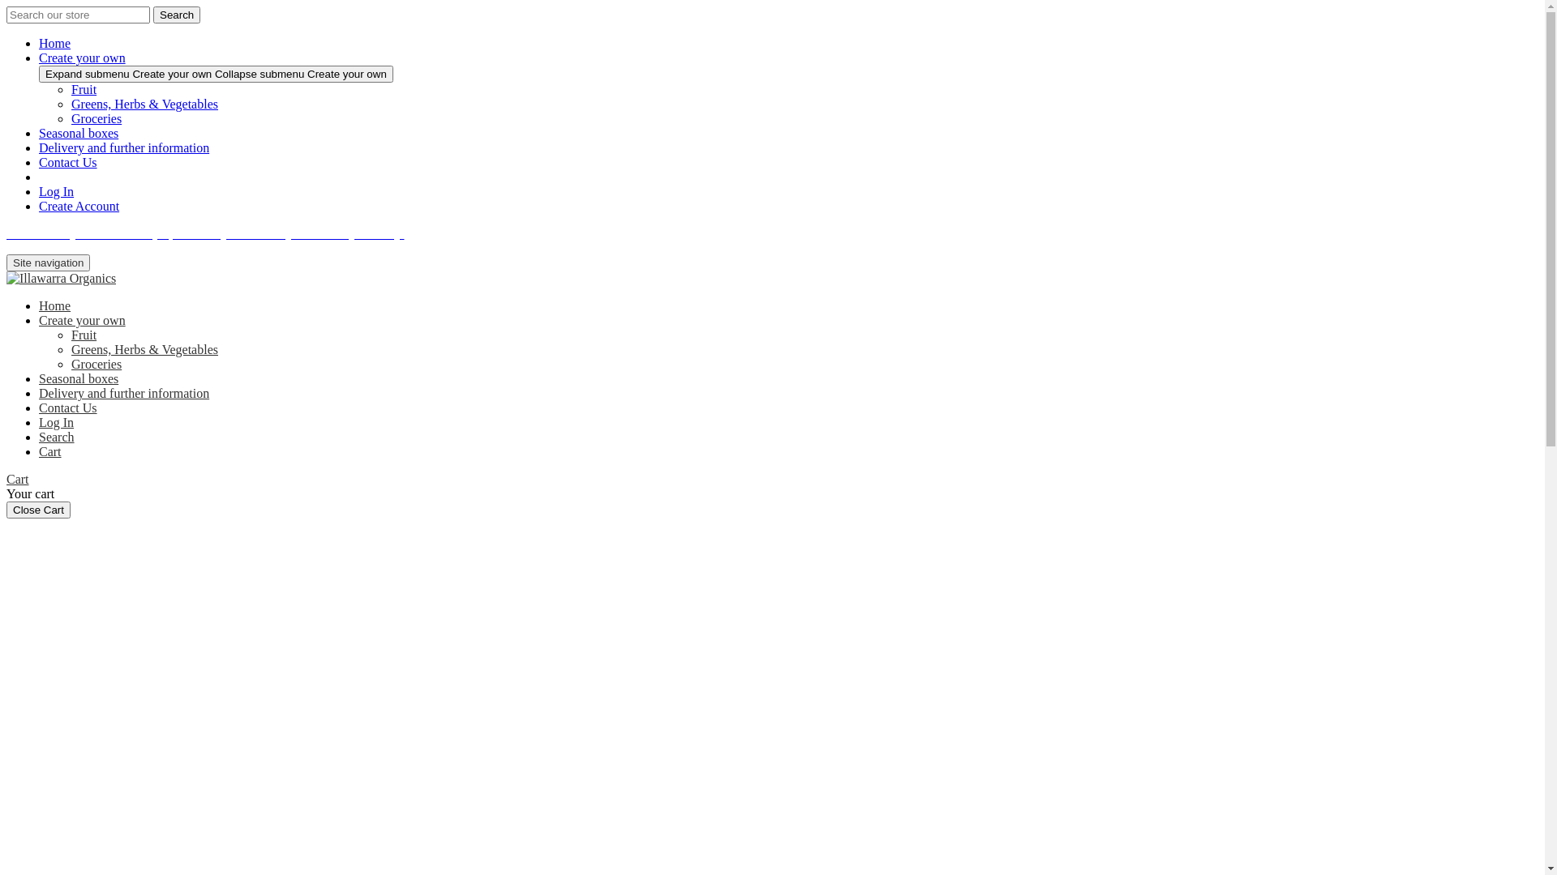 The image size is (1557, 875). What do you see at coordinates (39, 510) in the screenshot?
I see `Close Cart` at bounding box center [39, 510].